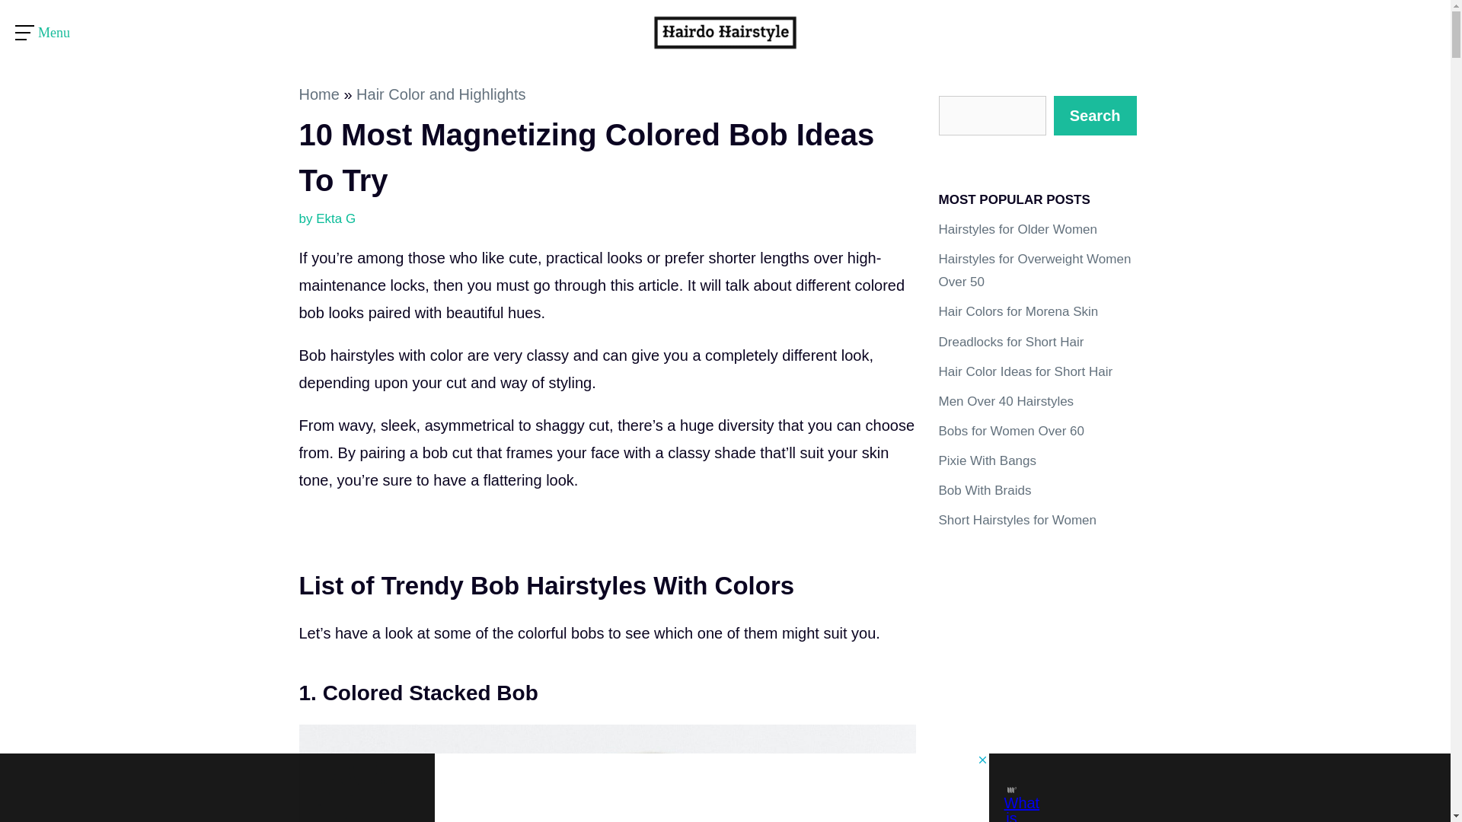  I want to click on Hairstyles for Older Women, so click(1017, 229).